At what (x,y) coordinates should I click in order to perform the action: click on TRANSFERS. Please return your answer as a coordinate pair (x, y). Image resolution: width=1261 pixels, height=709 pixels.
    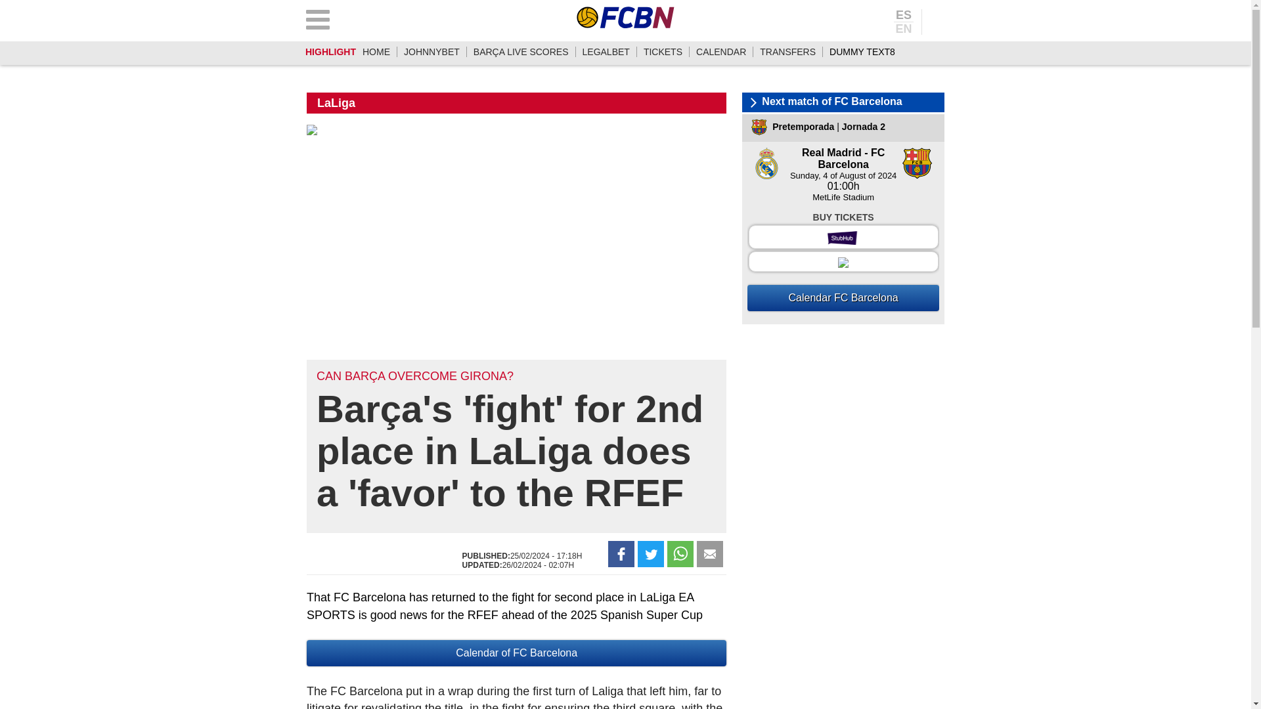
    Looking at the image, I should click on (788, 52).